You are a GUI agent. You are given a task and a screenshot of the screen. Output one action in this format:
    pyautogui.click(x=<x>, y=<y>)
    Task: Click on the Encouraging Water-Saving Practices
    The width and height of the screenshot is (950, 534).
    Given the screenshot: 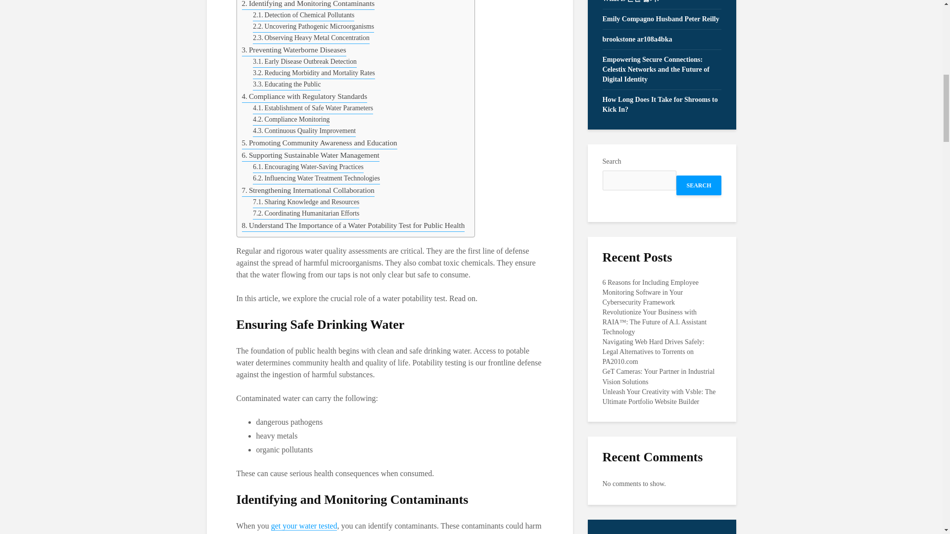 What is the action you would take?
    pyautogui.click(x=308, y=167)
    